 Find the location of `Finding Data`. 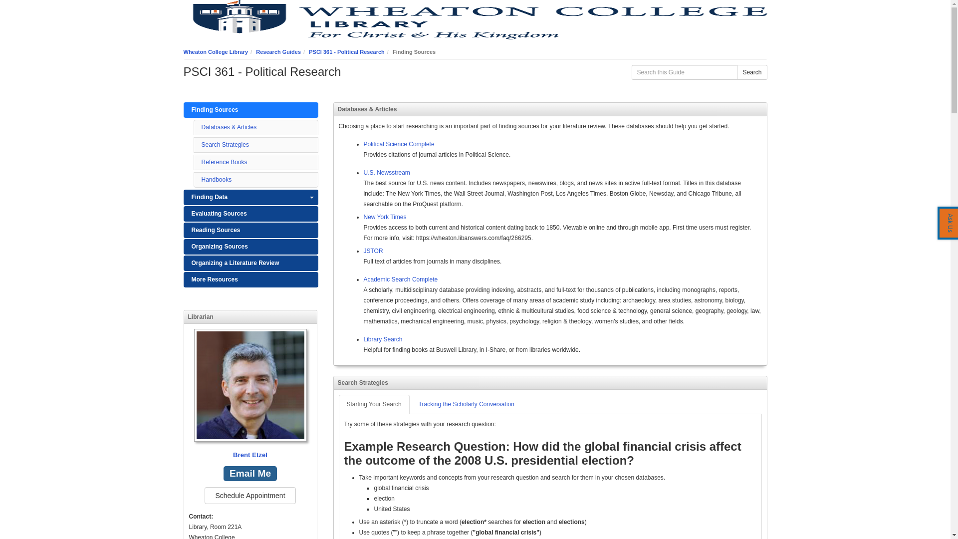

Finding Data is located at coordinates (250, 198).